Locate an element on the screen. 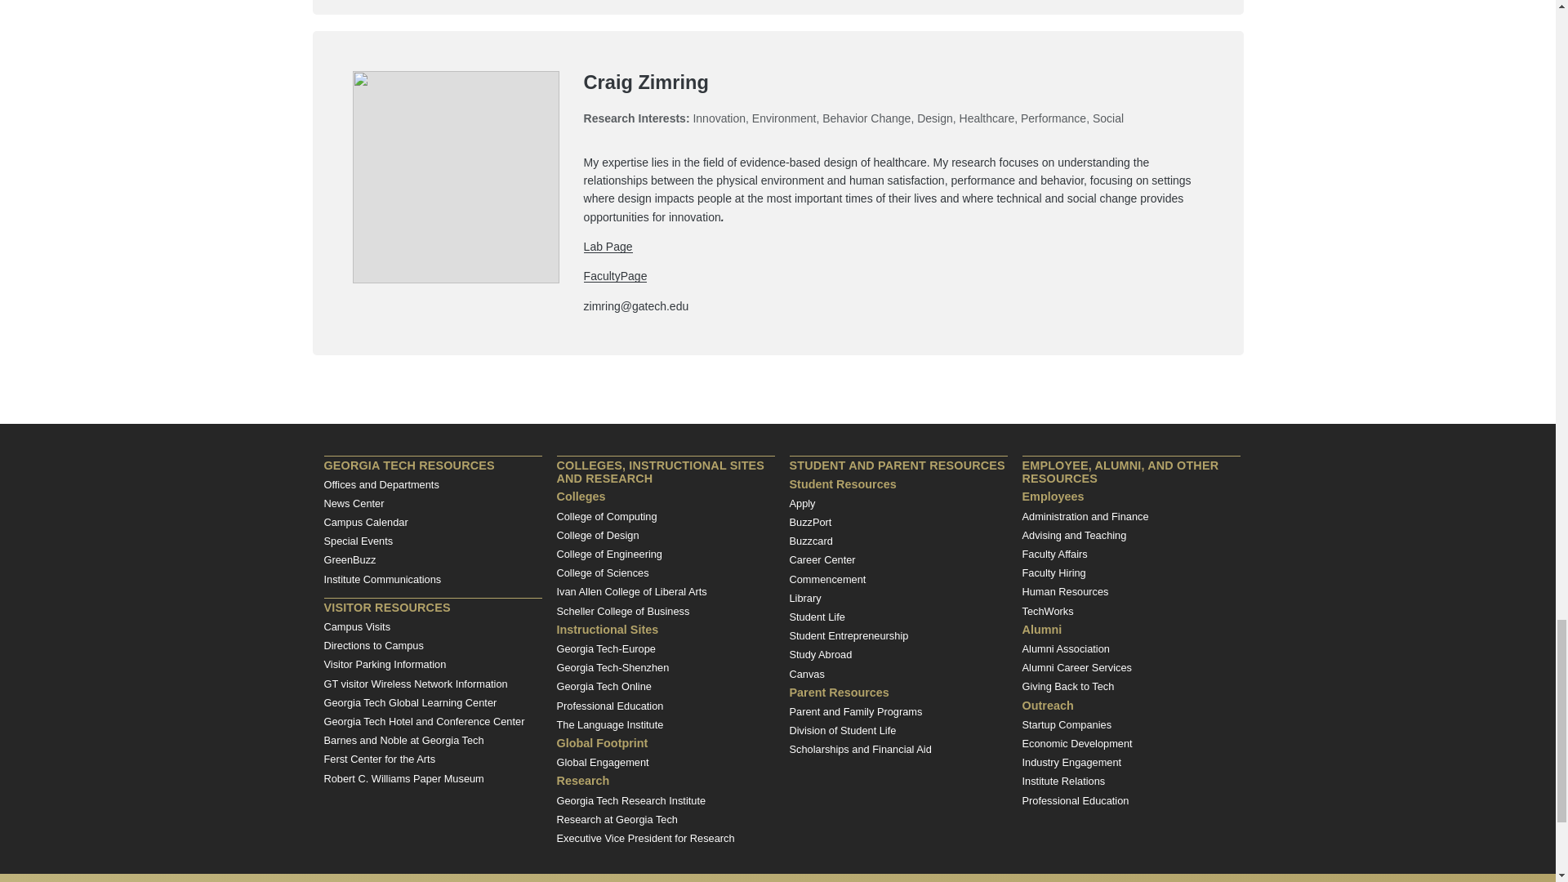 The width and height of the screenshot is (1568, 882). FacultyPage is located at coordinates (615, 276).